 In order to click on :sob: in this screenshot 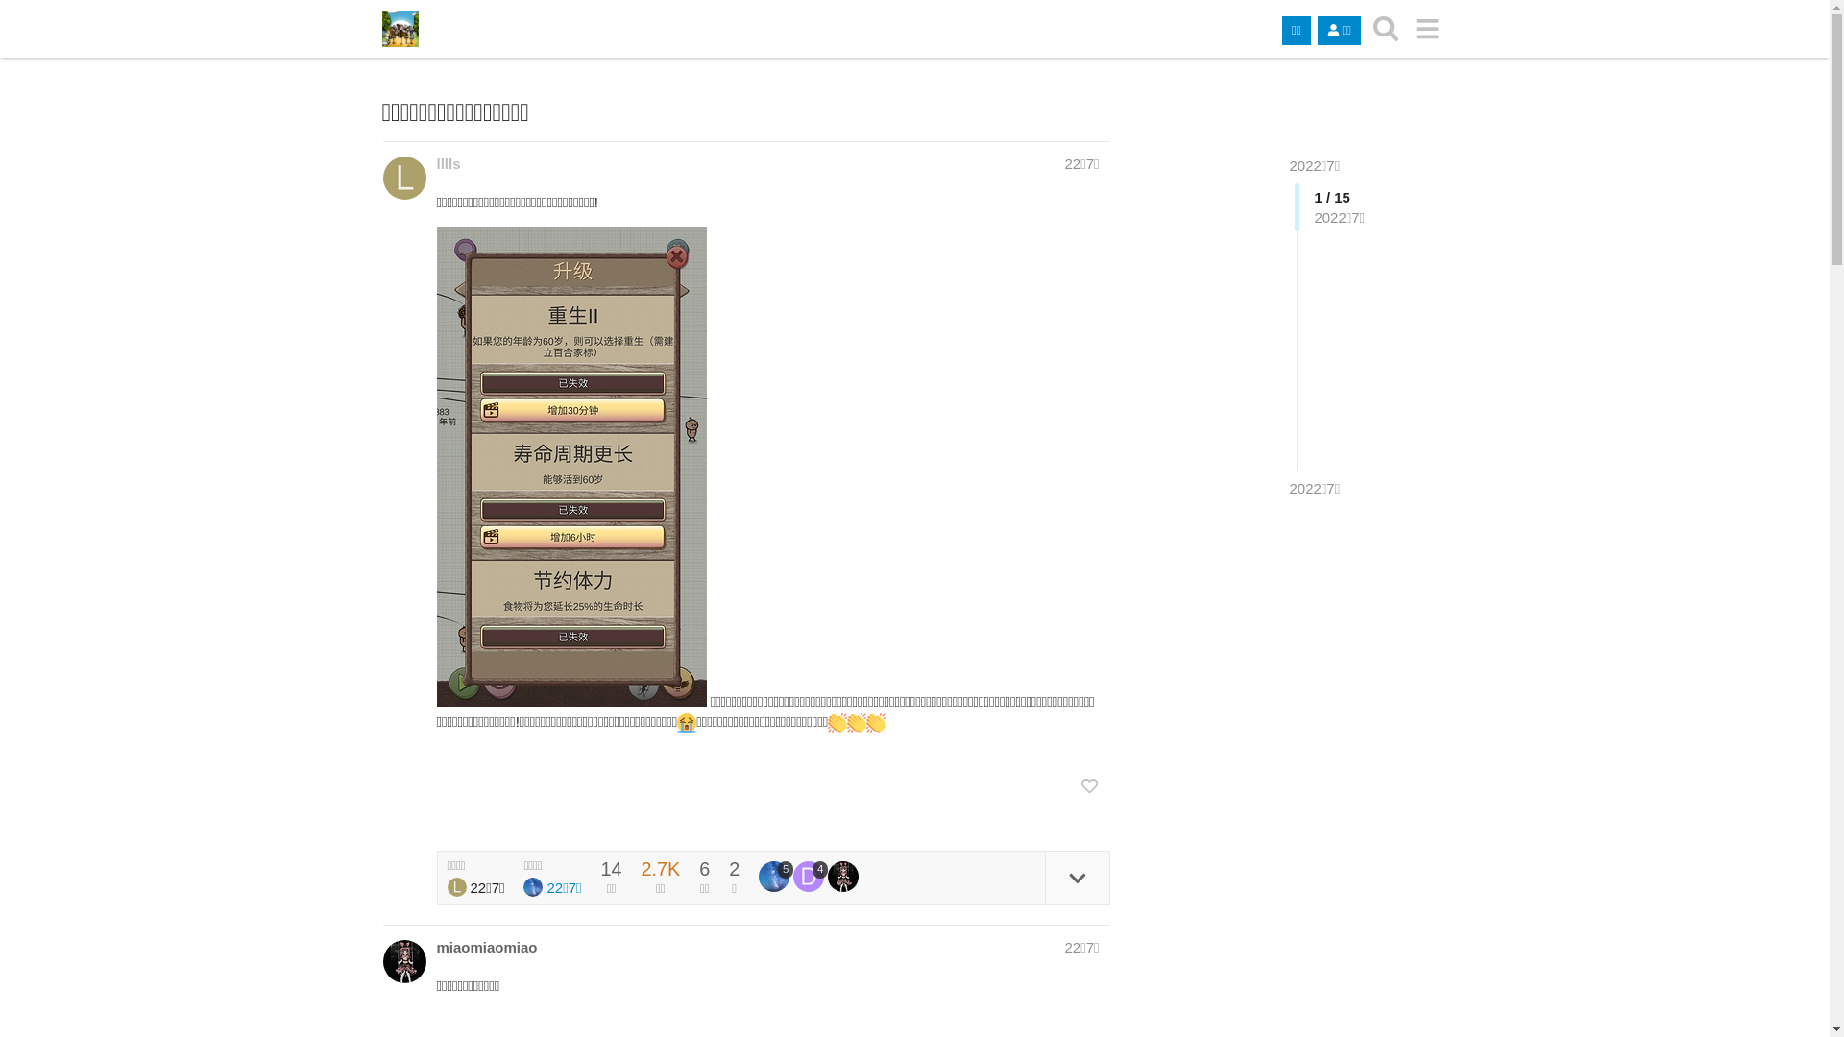, I will do `click(687, 723)`.